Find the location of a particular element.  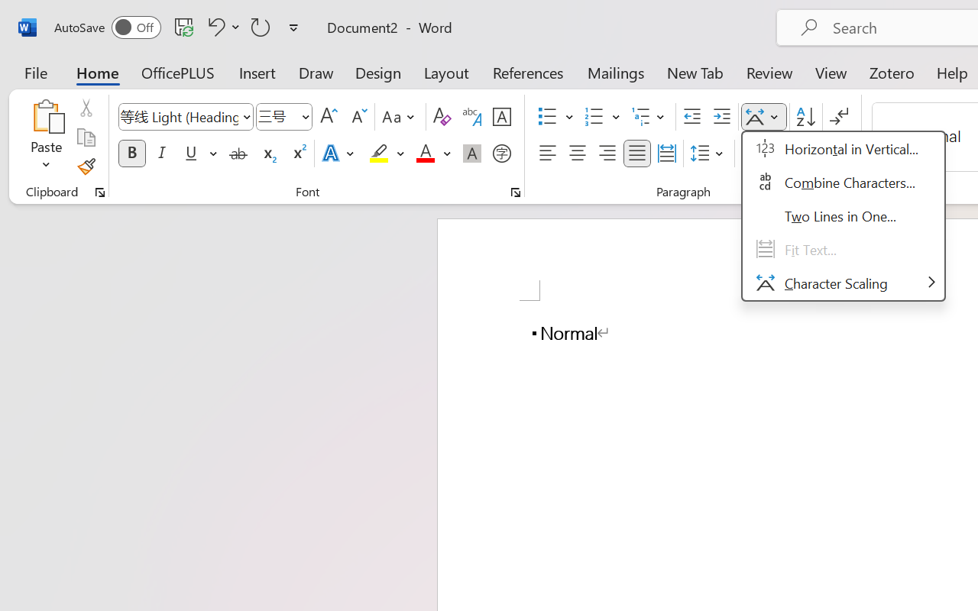

Office Clipboard... is located at coordinates (100, 192).